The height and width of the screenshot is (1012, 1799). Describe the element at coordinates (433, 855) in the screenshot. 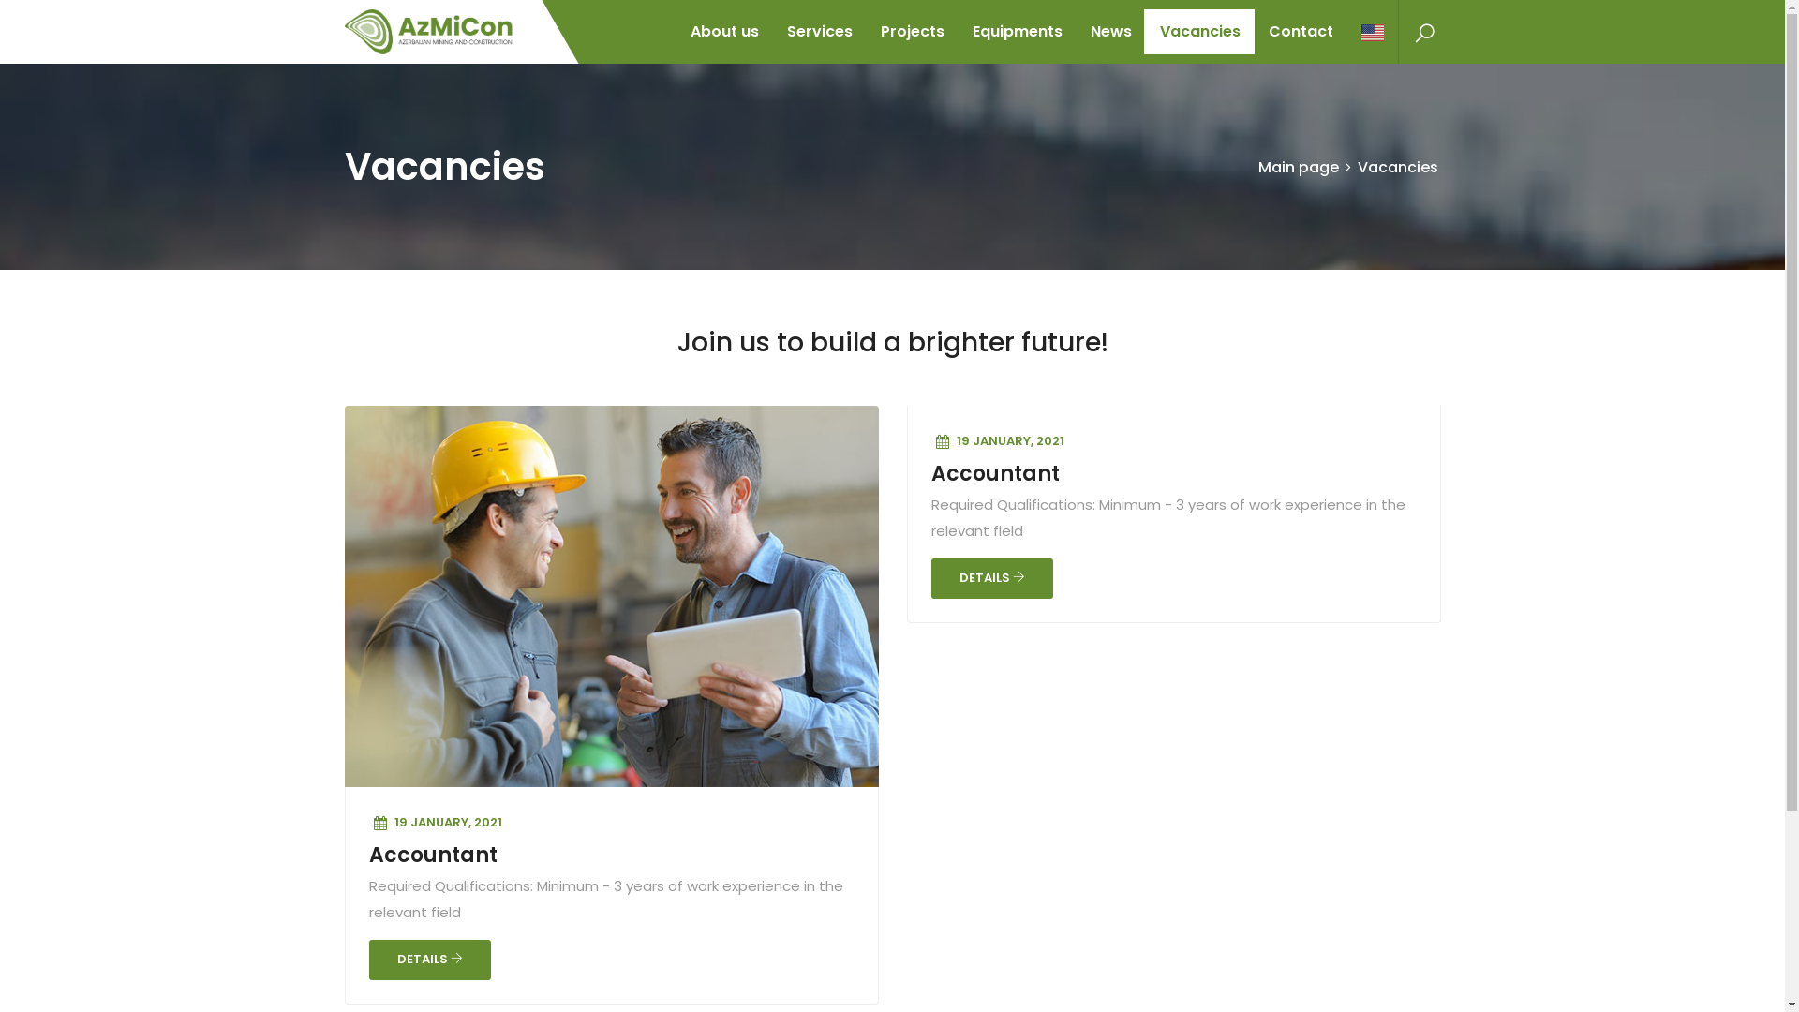

I see `Accountant` at that location.